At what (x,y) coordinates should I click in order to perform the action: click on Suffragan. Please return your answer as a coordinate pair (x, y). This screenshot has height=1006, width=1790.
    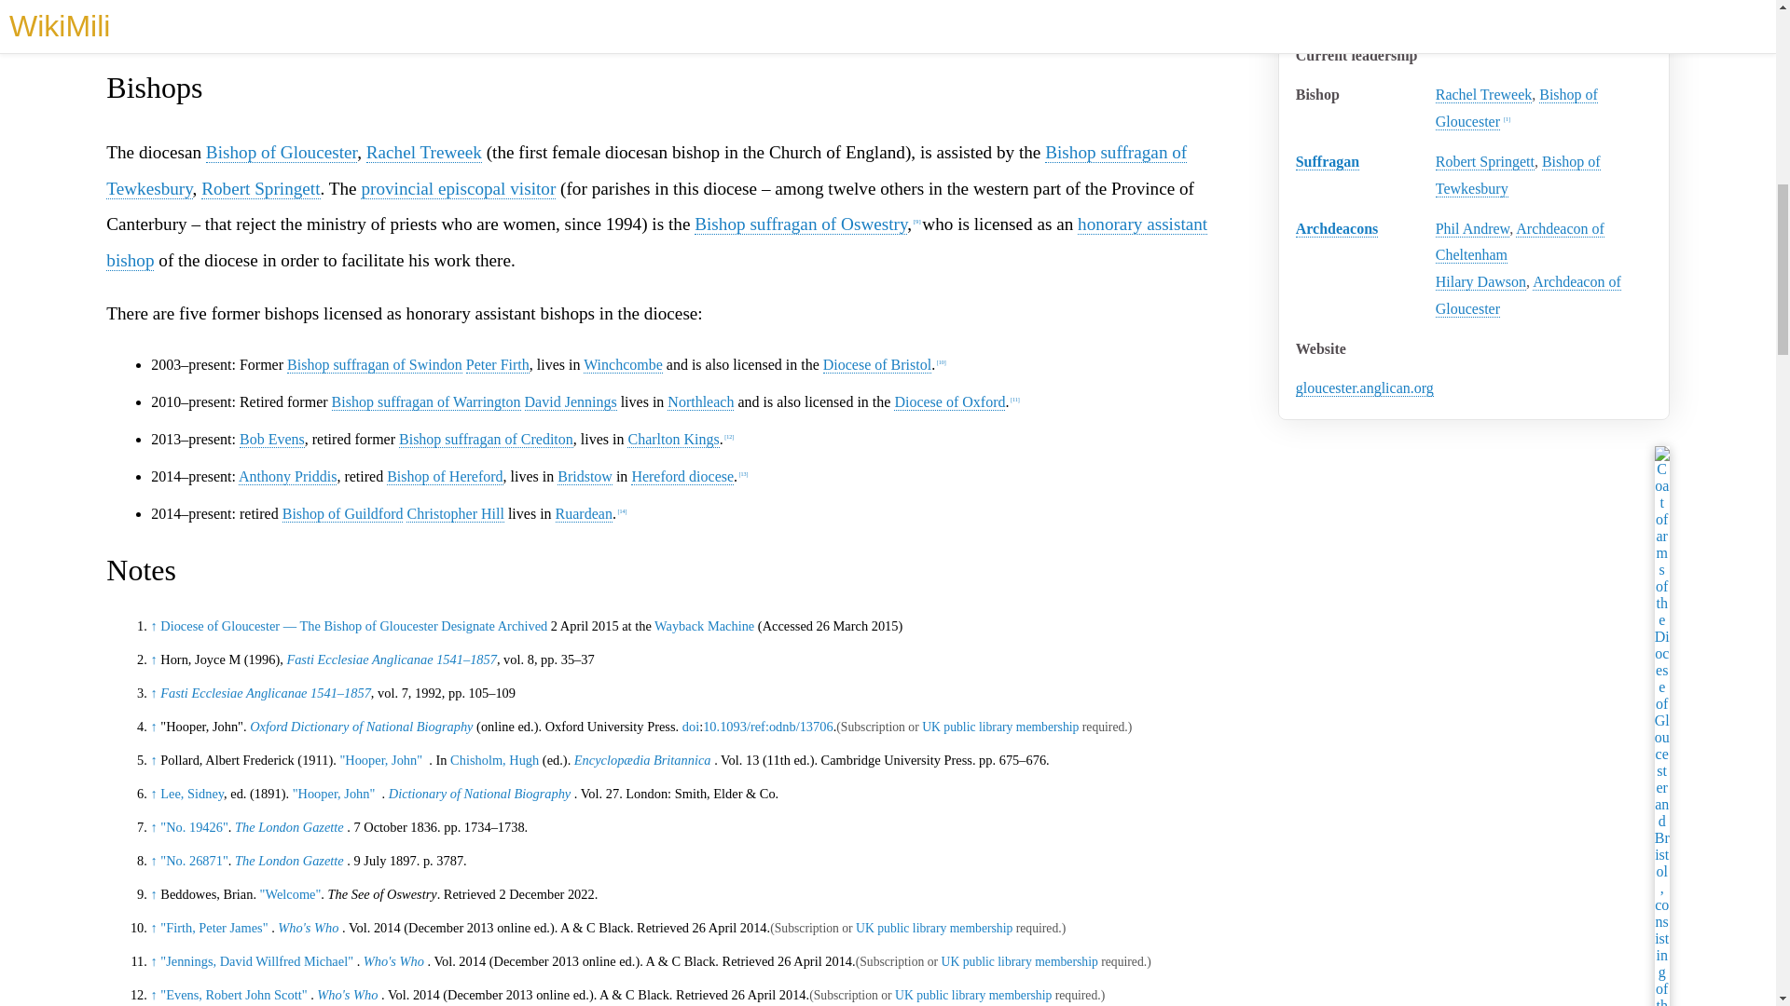
    Looking at the image, I should click on (1328, 162).